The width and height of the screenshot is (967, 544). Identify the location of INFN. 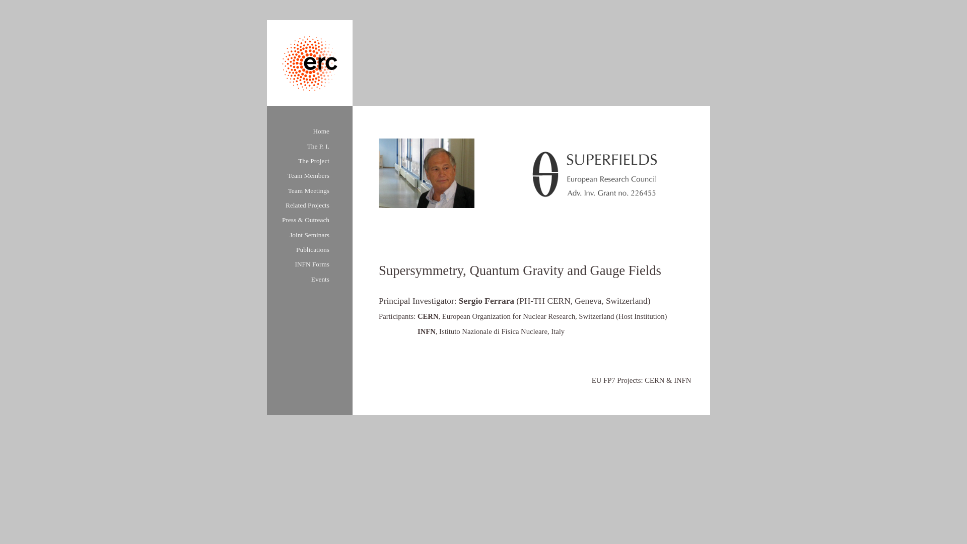
(682, 380).